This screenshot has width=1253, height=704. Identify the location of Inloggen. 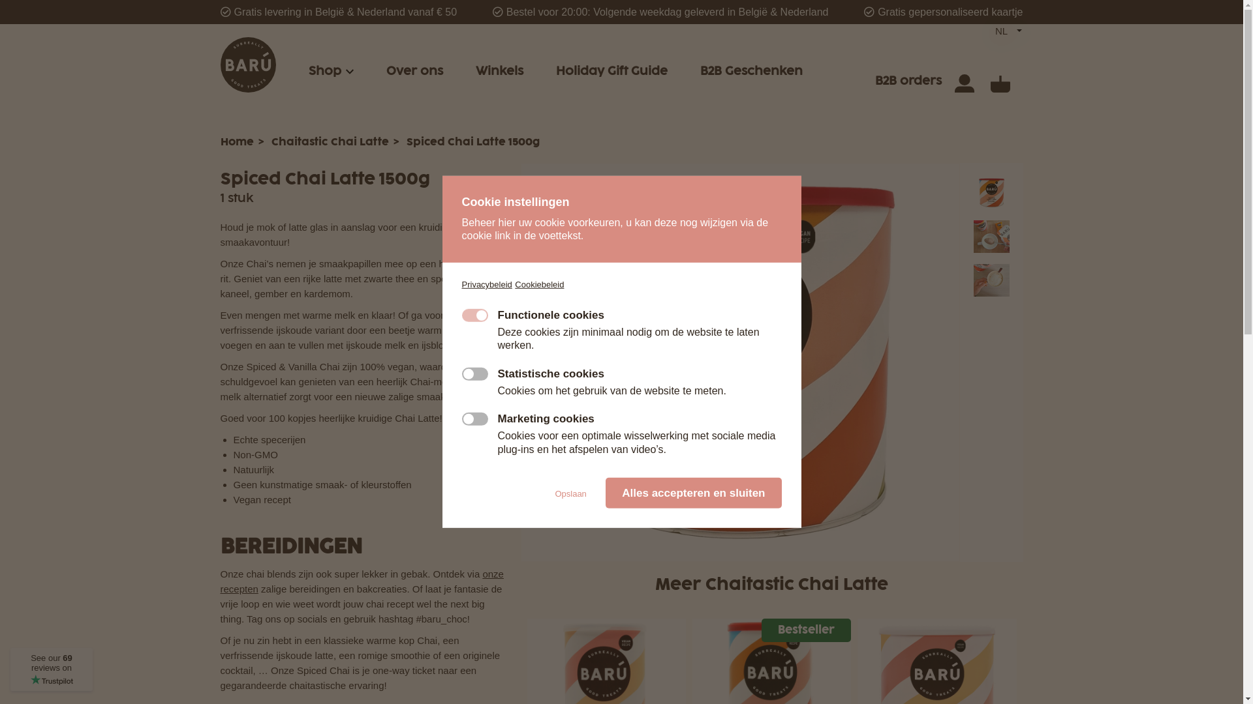
(964, 81).